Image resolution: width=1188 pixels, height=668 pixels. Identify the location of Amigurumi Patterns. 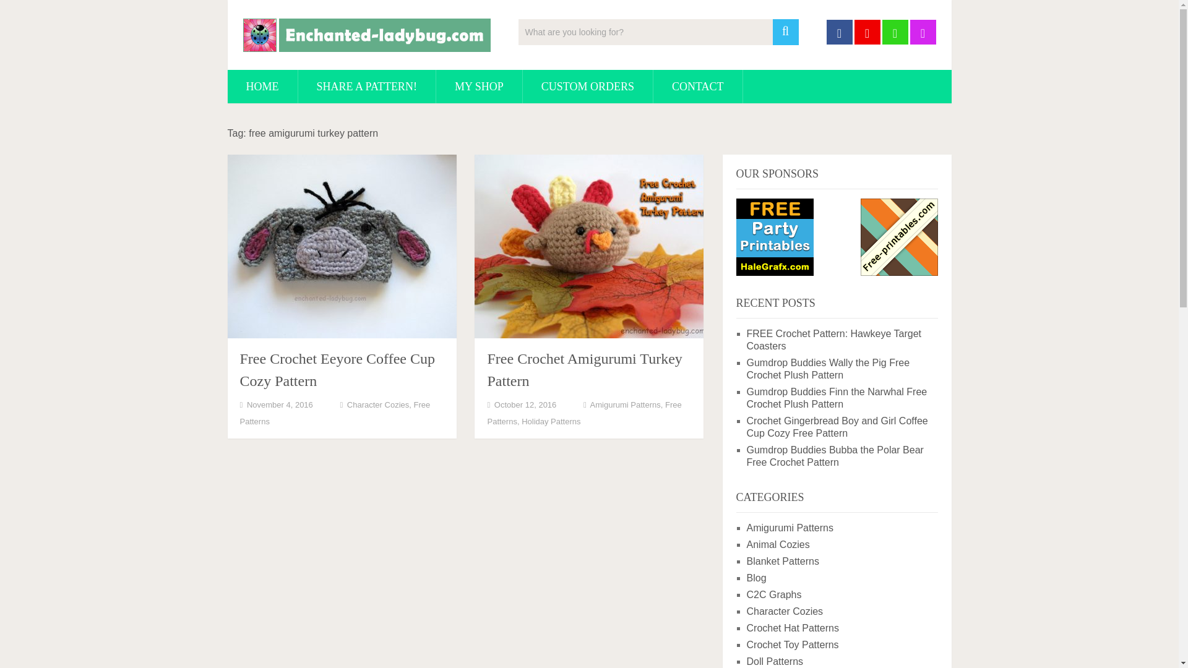
(625, 405).